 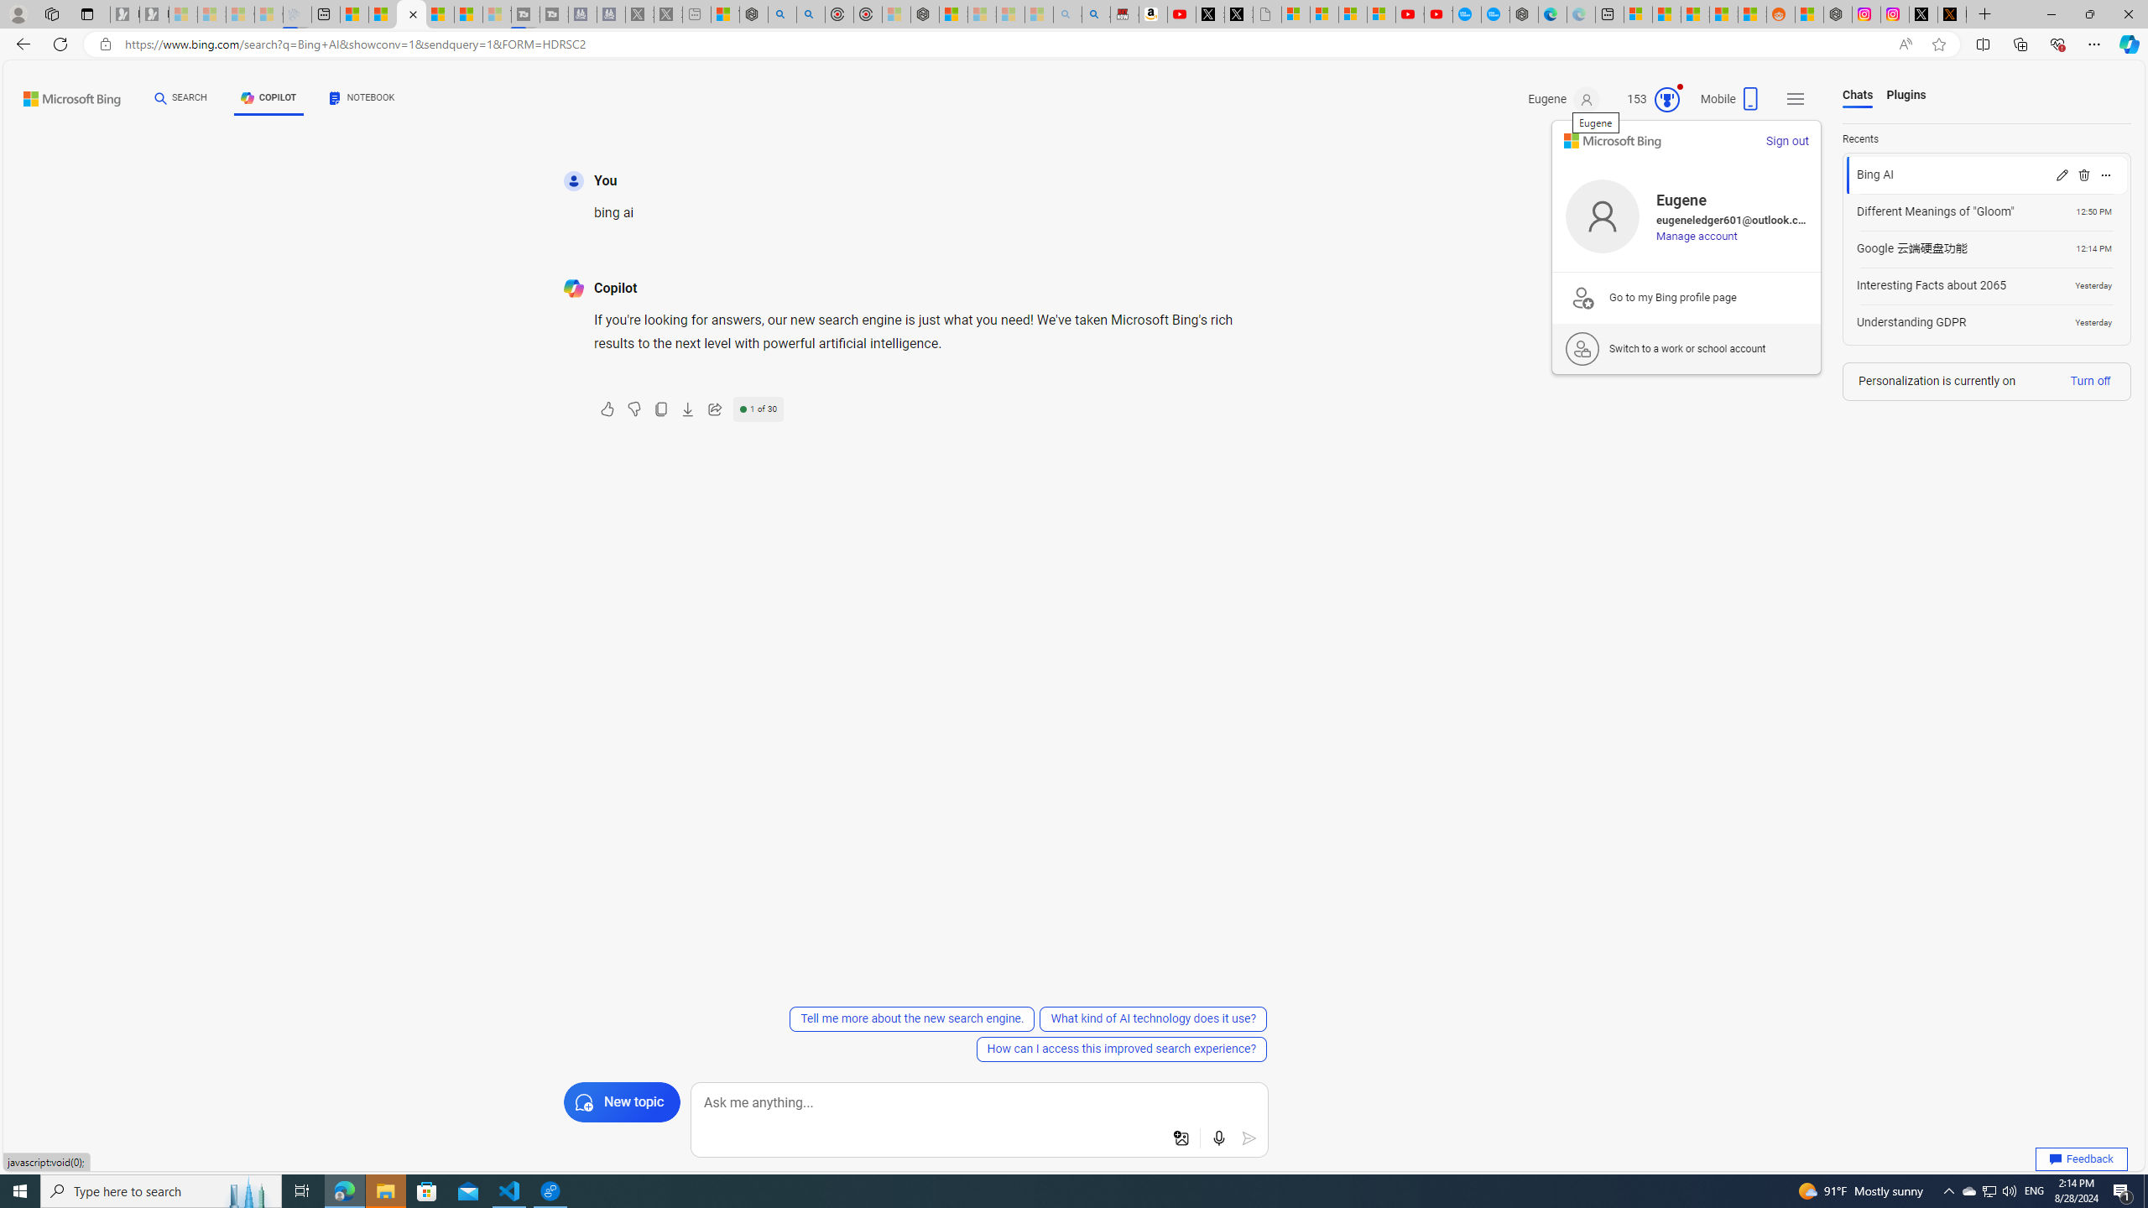 I want to click on Streaming Coverage | T3 - Sleeping, so click(x=525, y=14).